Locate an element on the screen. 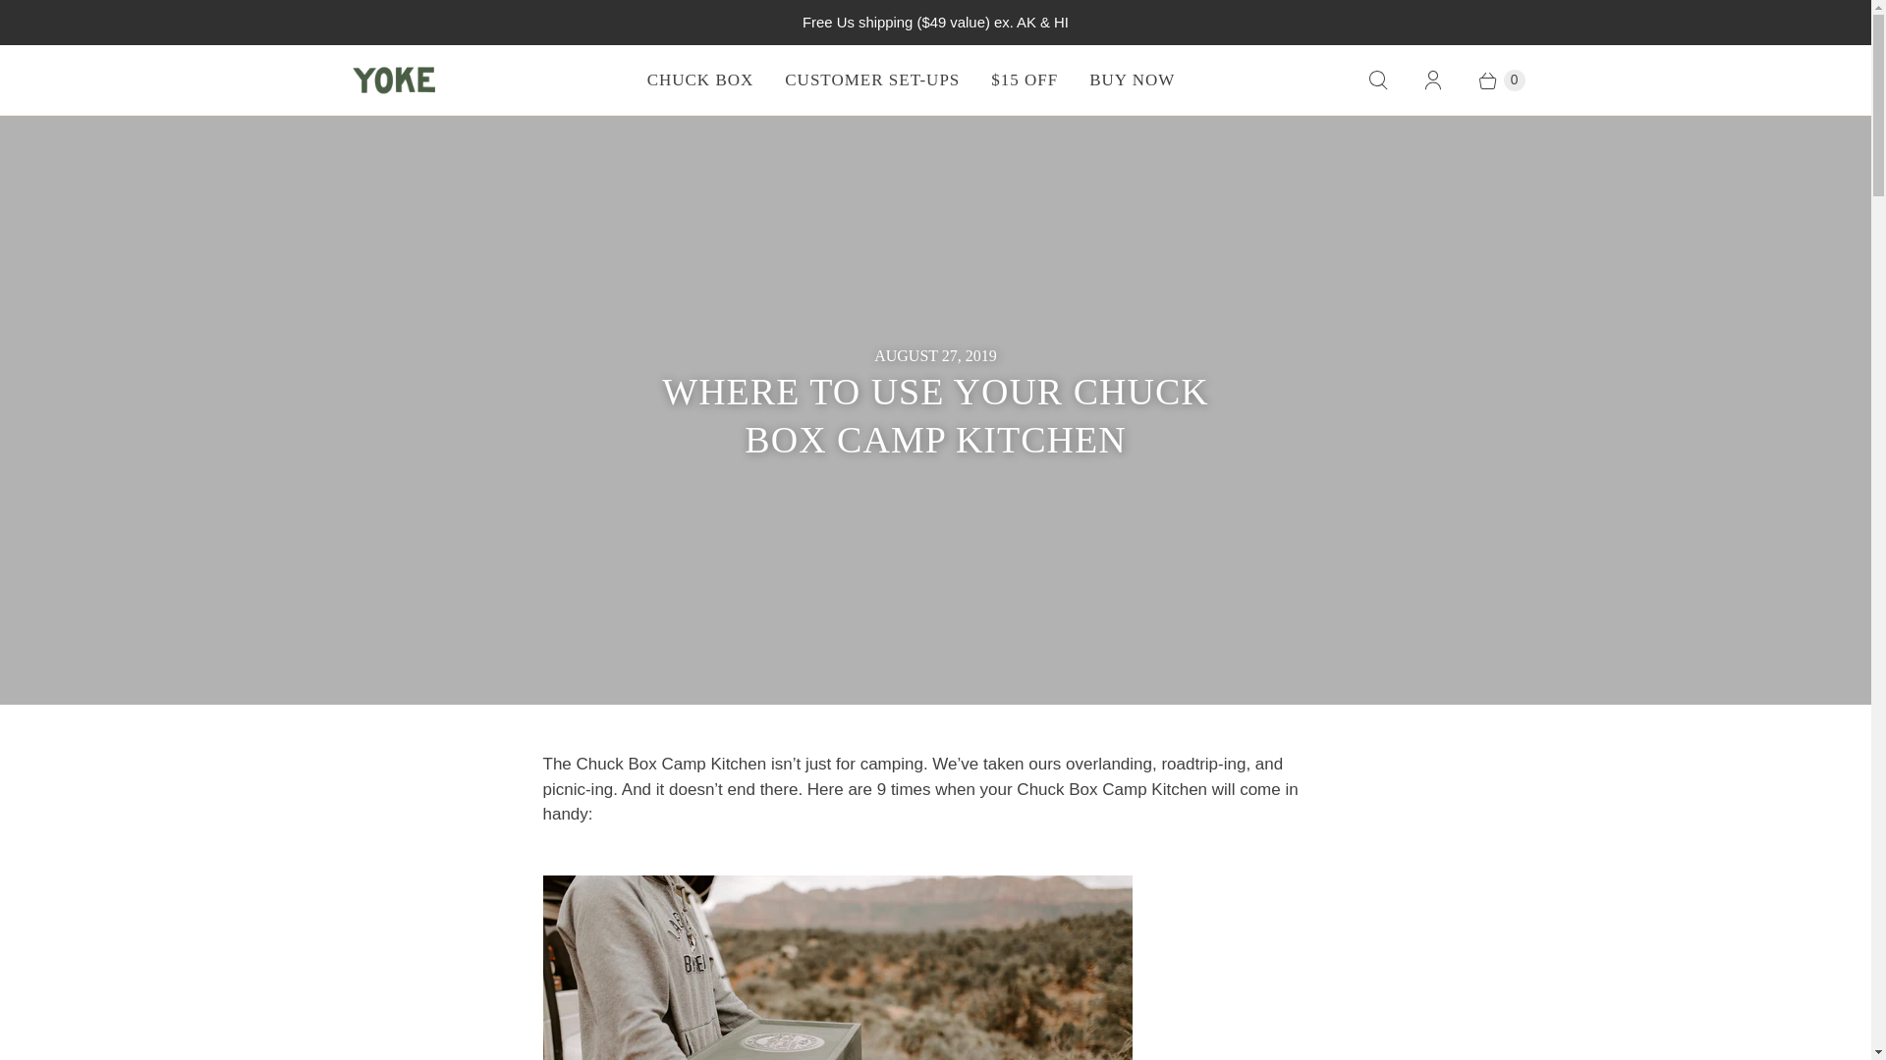 The width and height of the screenshot is (1886, 1060). BUY NOW is located at coordinates (1132, 80).